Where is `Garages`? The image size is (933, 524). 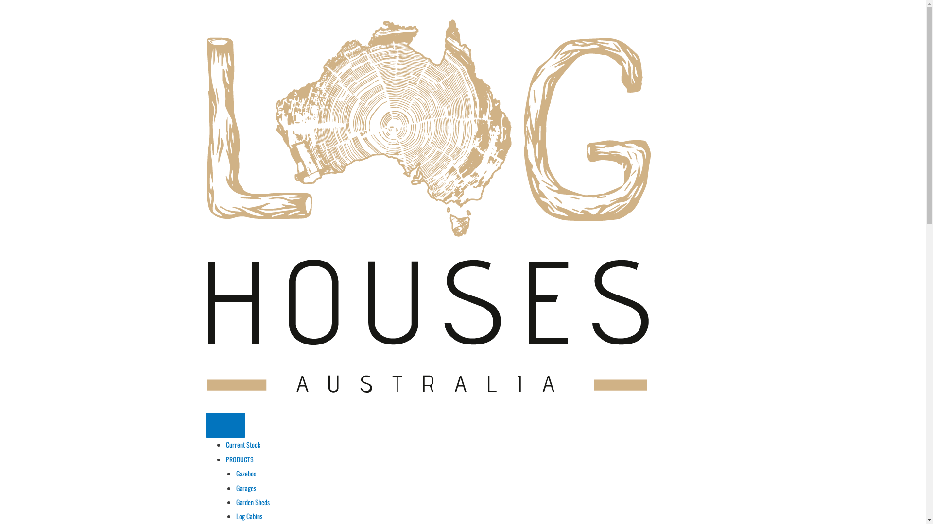 Garages is located at coordinates (246, 488).